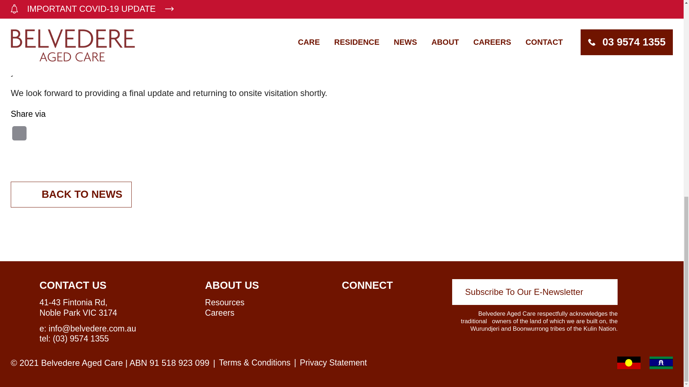 The height and width of the screenshot is (387, 689). Describe the element at coordinates (71, 194) in the screenshot. I see `BACK TO NEWS` at that location.